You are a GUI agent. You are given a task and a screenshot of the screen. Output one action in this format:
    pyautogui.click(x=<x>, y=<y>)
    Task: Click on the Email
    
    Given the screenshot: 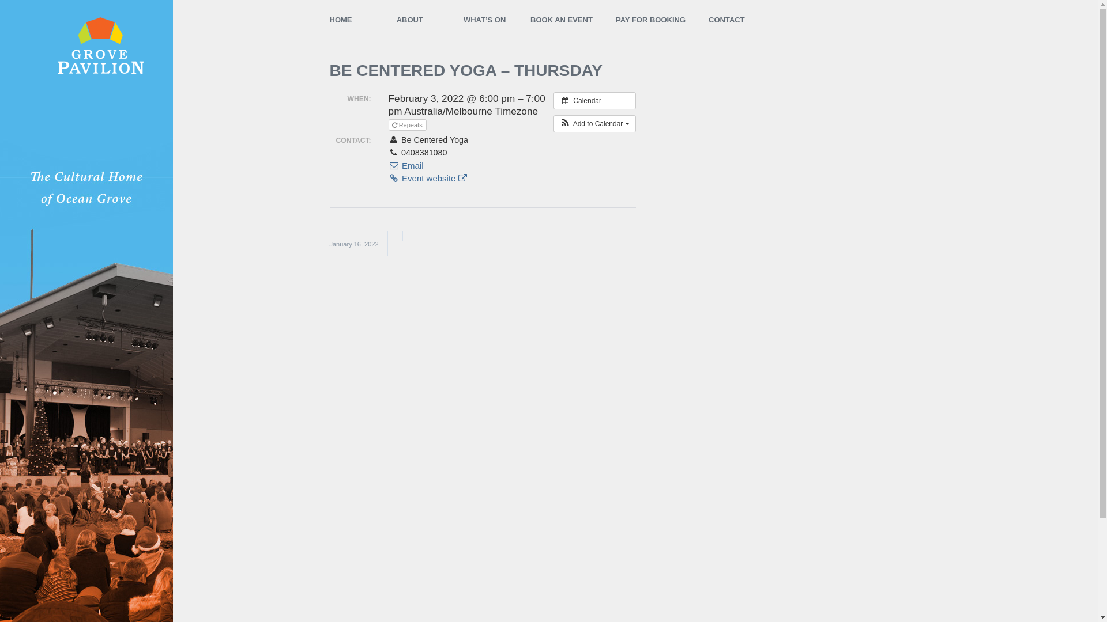 What is the action you would take?
    pyautogui.click(x=406, y=166)
    